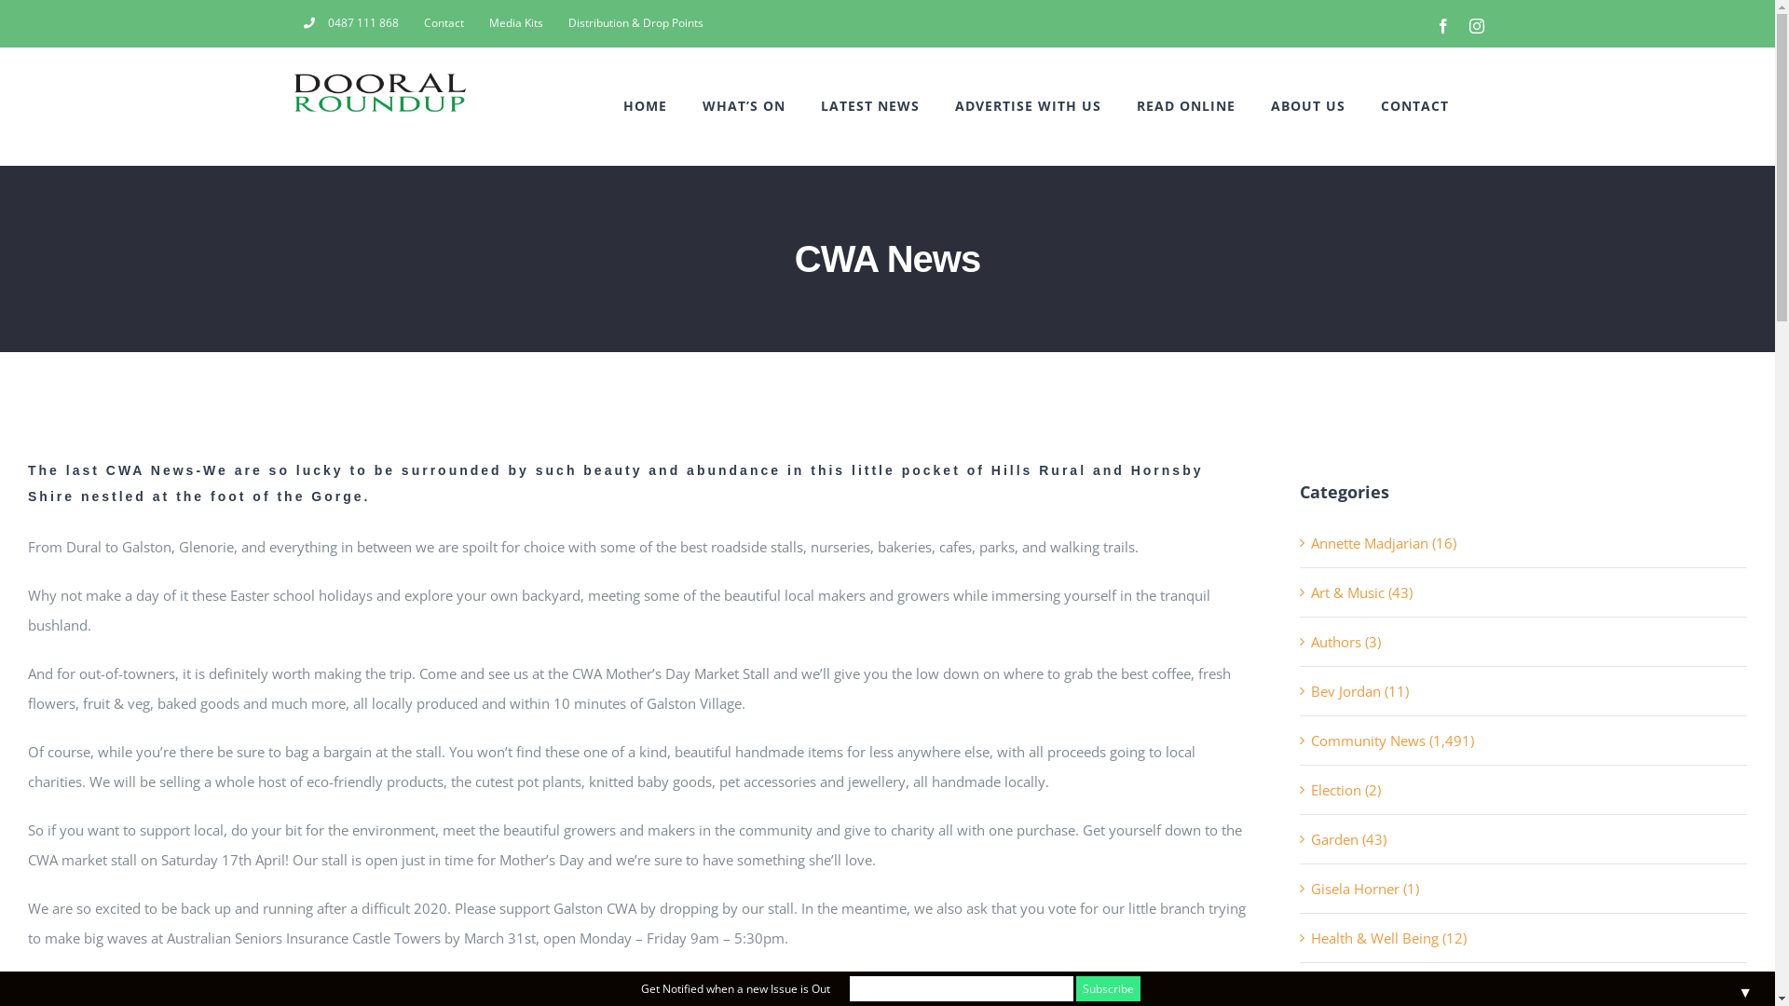  Describe the element at coordinates (1186, 106) in the screenshot. I see `READ ONLINE` at that location.